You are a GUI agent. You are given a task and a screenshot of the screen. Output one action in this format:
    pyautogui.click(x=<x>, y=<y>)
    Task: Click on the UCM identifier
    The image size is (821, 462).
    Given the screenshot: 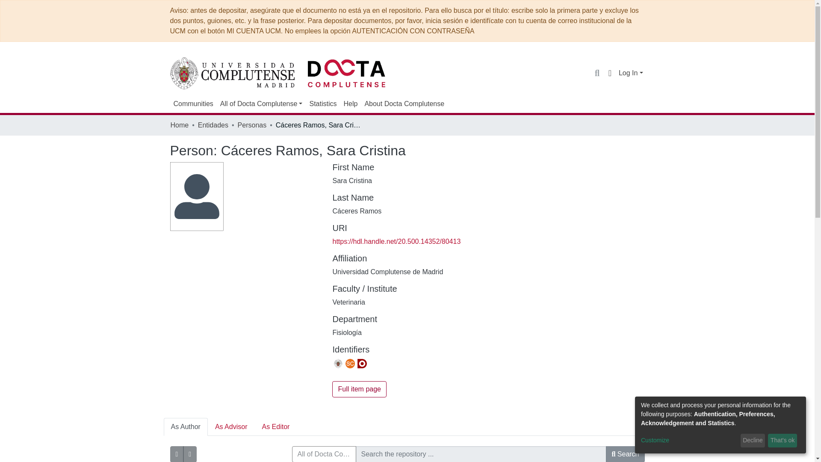 What is the action you would take?
    pyautogui.click(x=338, y=364)
    